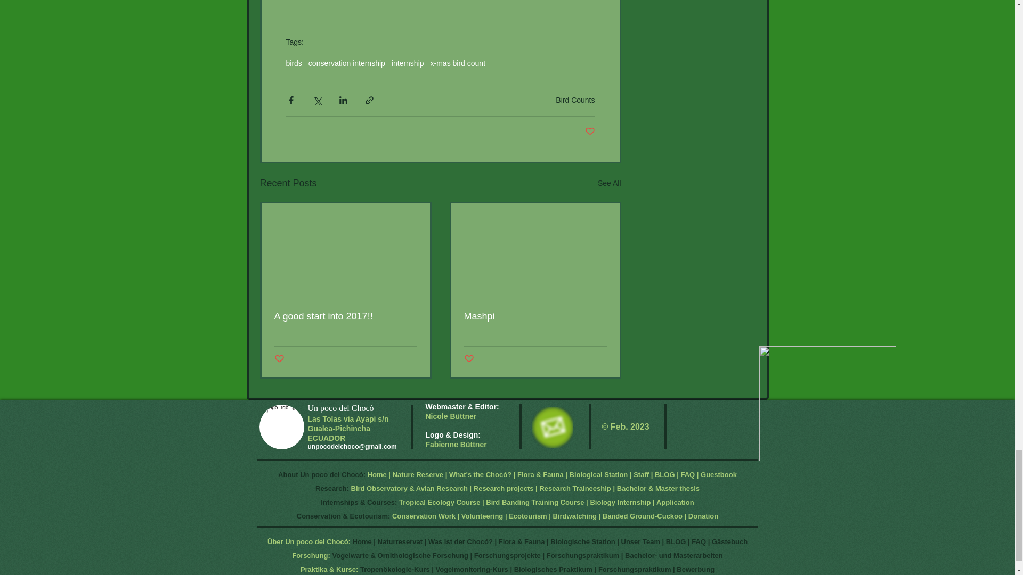  Describe the element at coordinates (345, 316) in the screenshot. I see `A good start into 2017!!` at that location.